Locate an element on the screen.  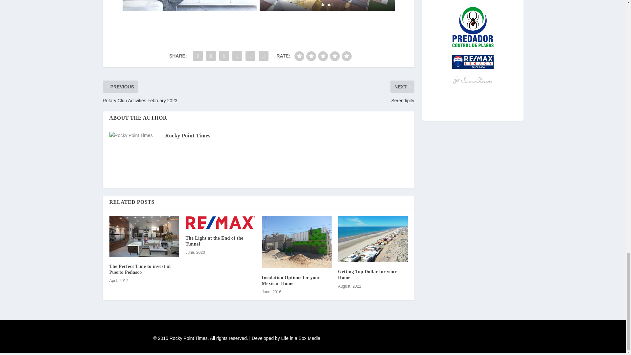
good is located at coordinates (335, 56).